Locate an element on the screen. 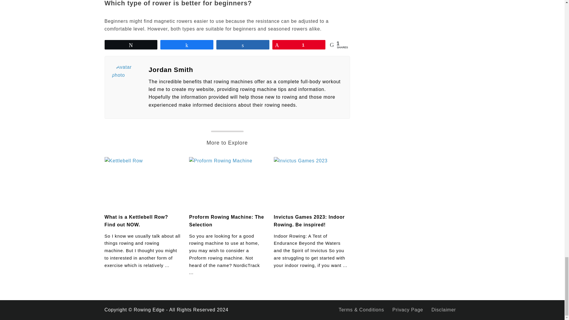  link to What is a Kettlebell Row? Find out NOW. is located at coordinates (142, 183).